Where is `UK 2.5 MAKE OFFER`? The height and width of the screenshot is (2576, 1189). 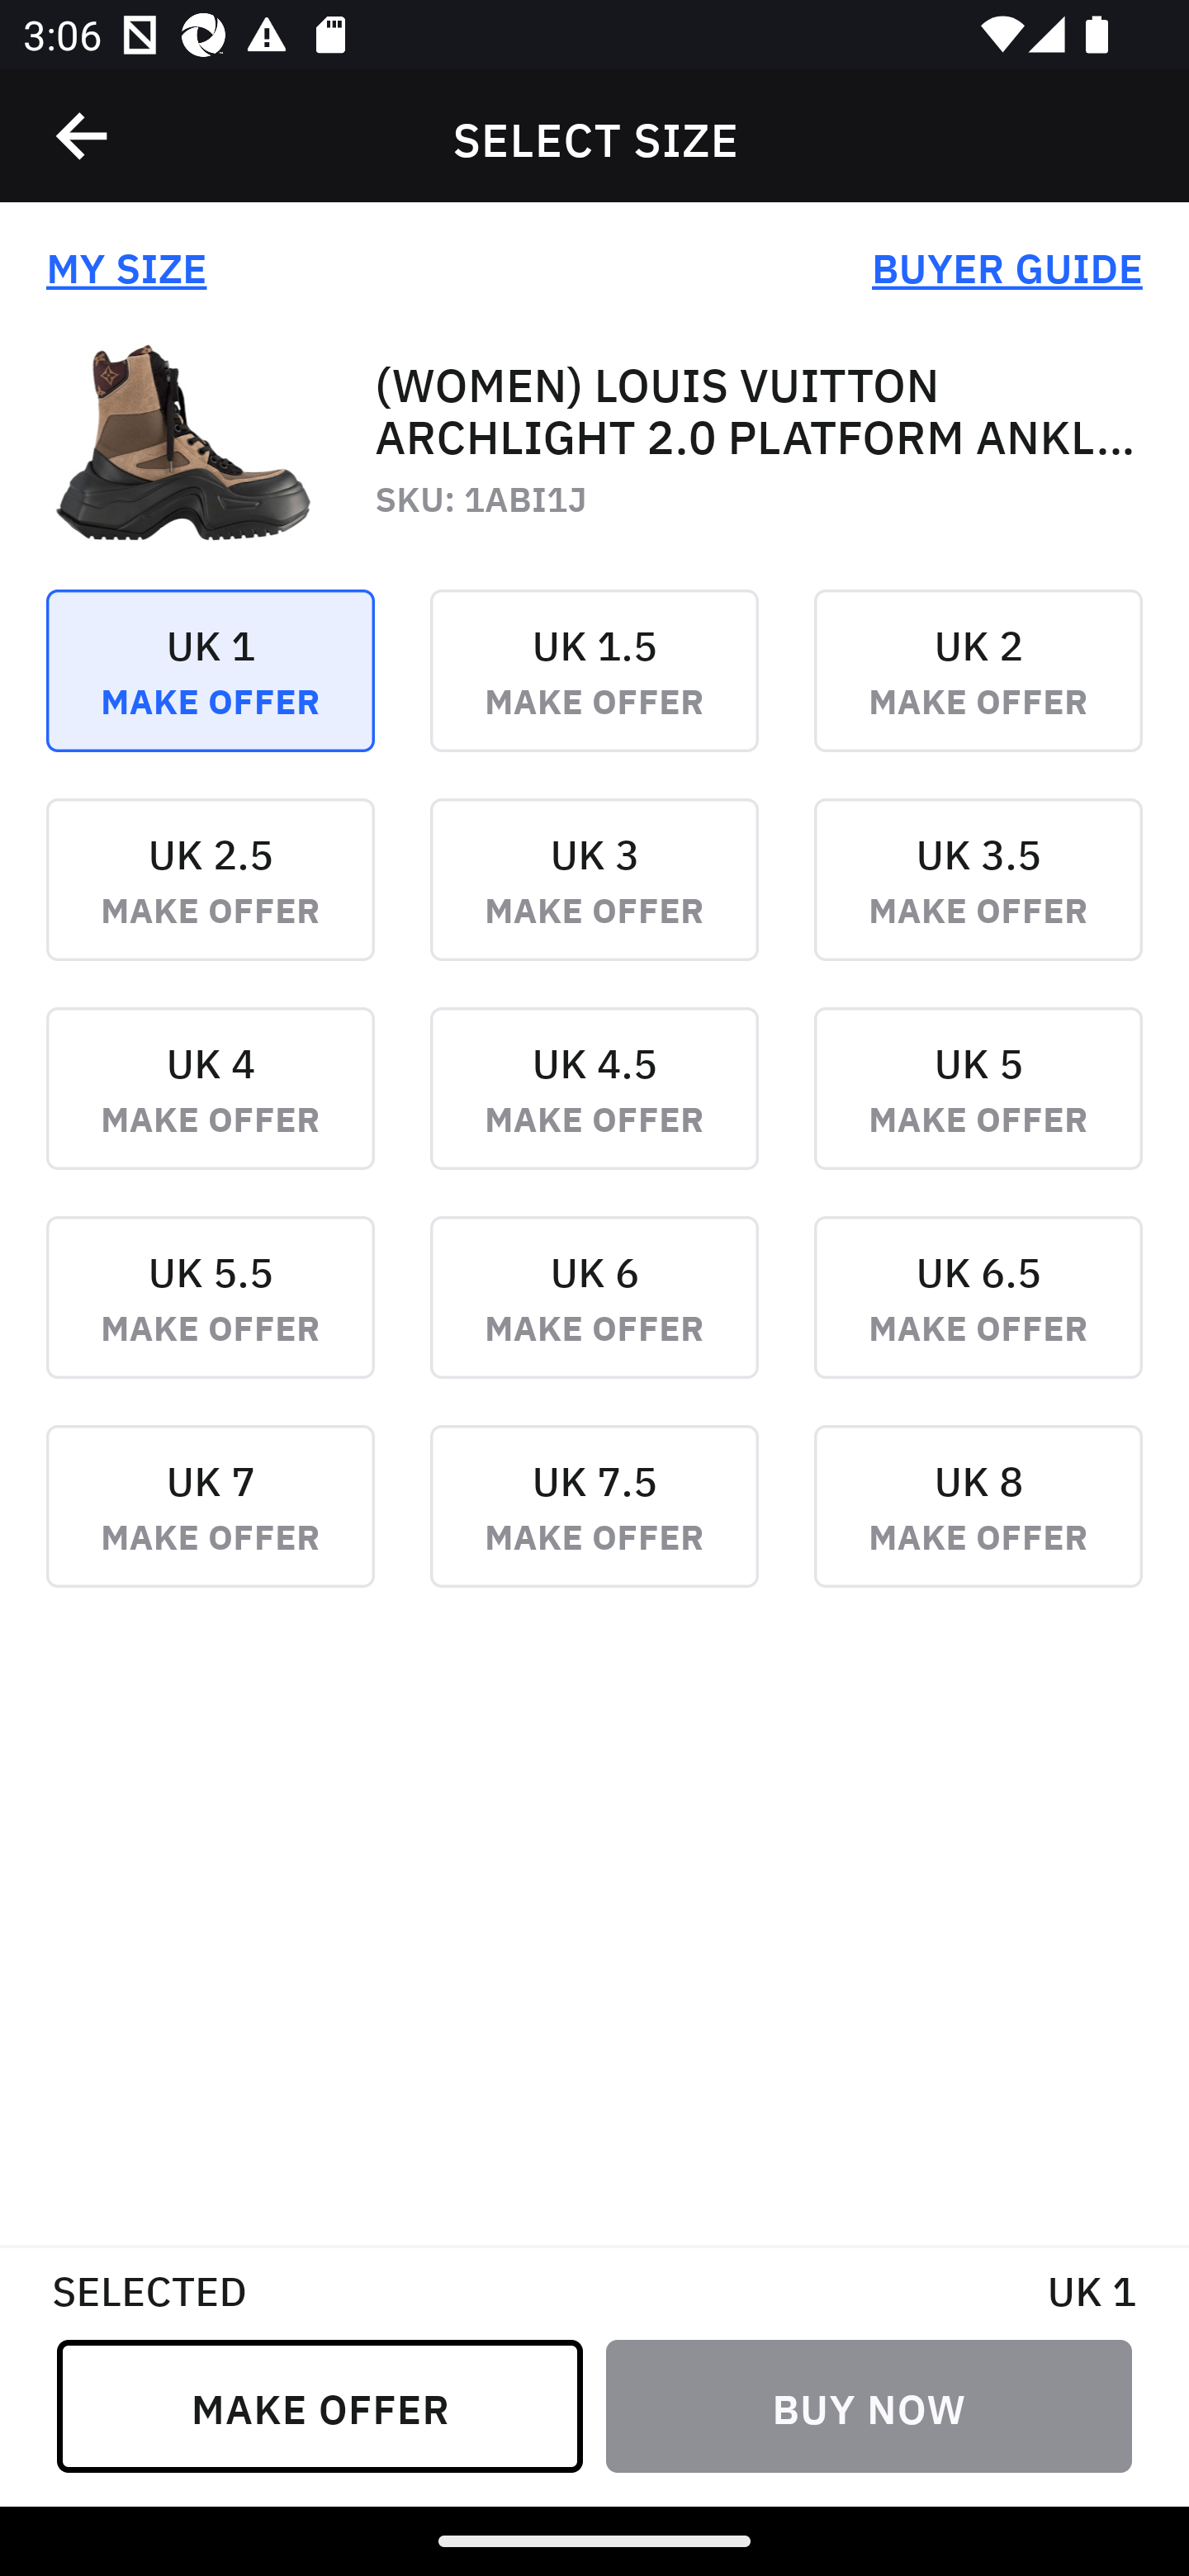
UK 2.5 MAKE OFFER is located at coordinates (210, 902).